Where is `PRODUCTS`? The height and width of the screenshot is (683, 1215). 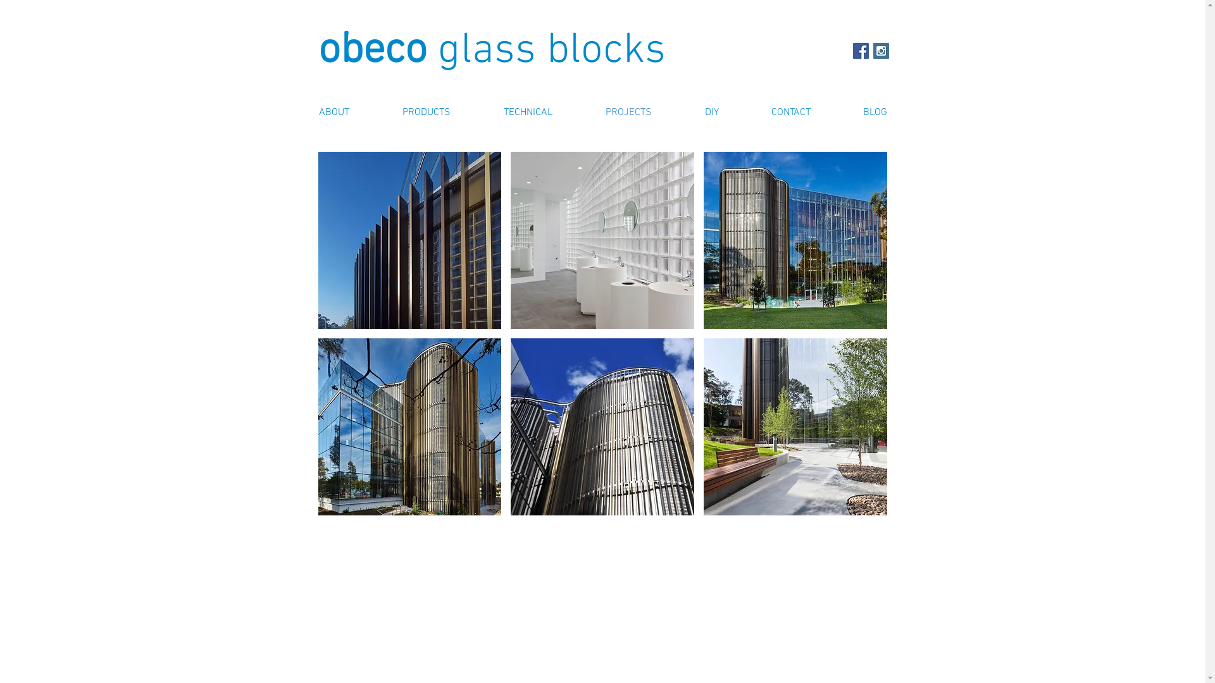
PRODUCTS is located at coordinates (427, 113).